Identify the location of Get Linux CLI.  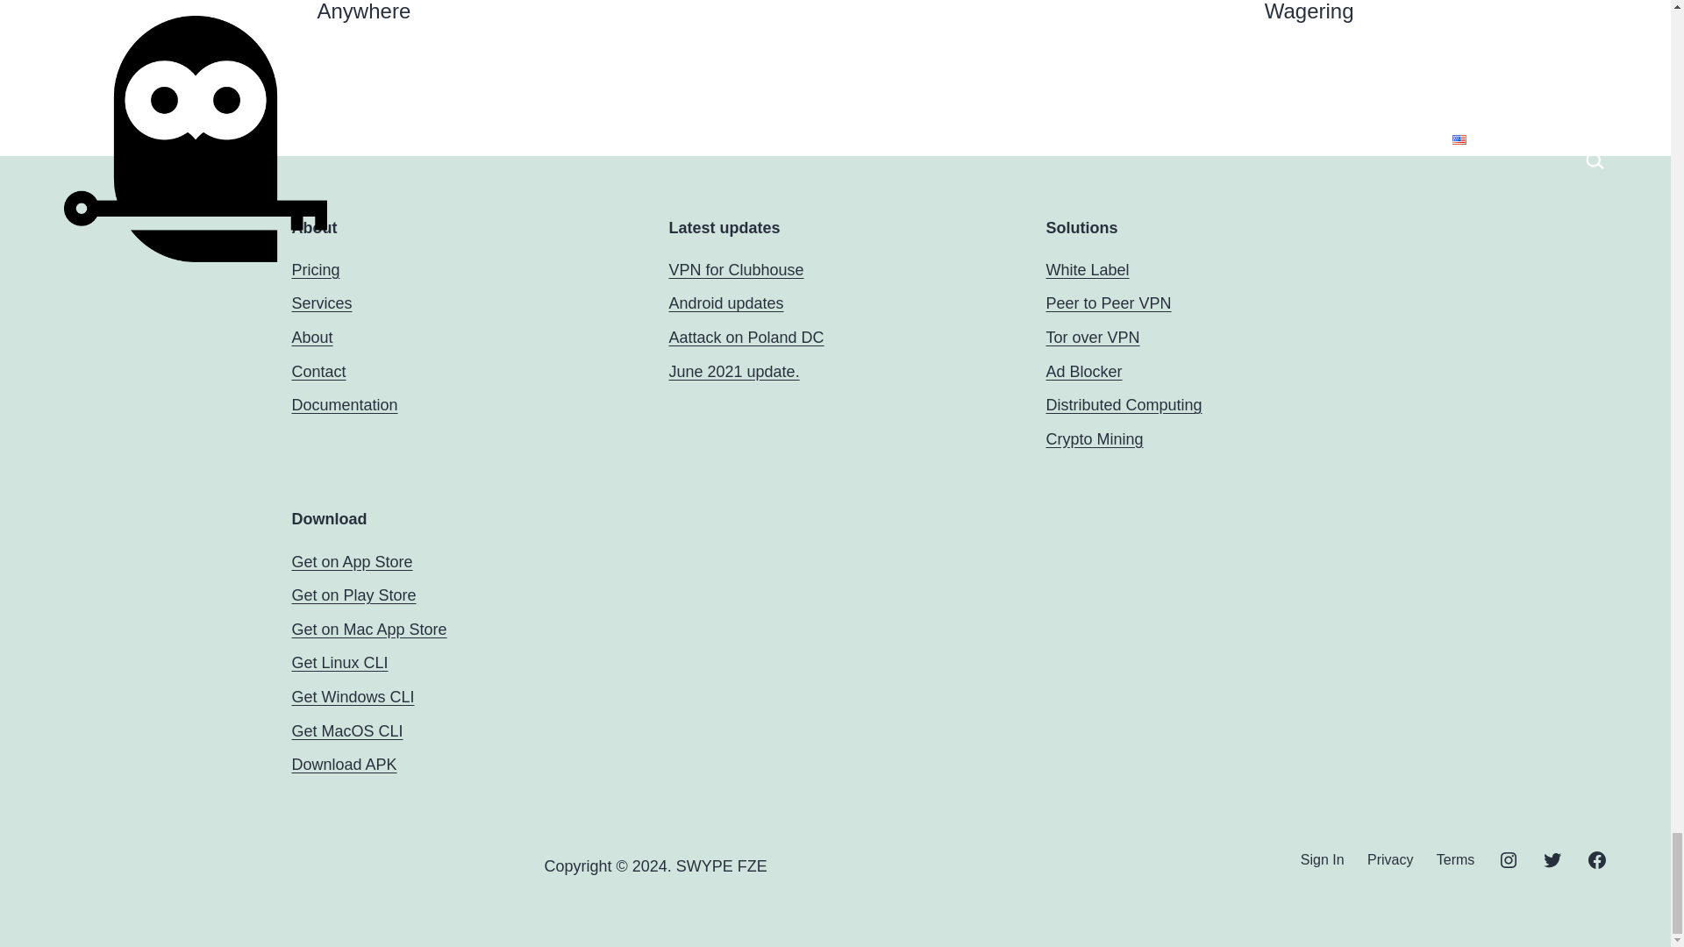
(339, 663).